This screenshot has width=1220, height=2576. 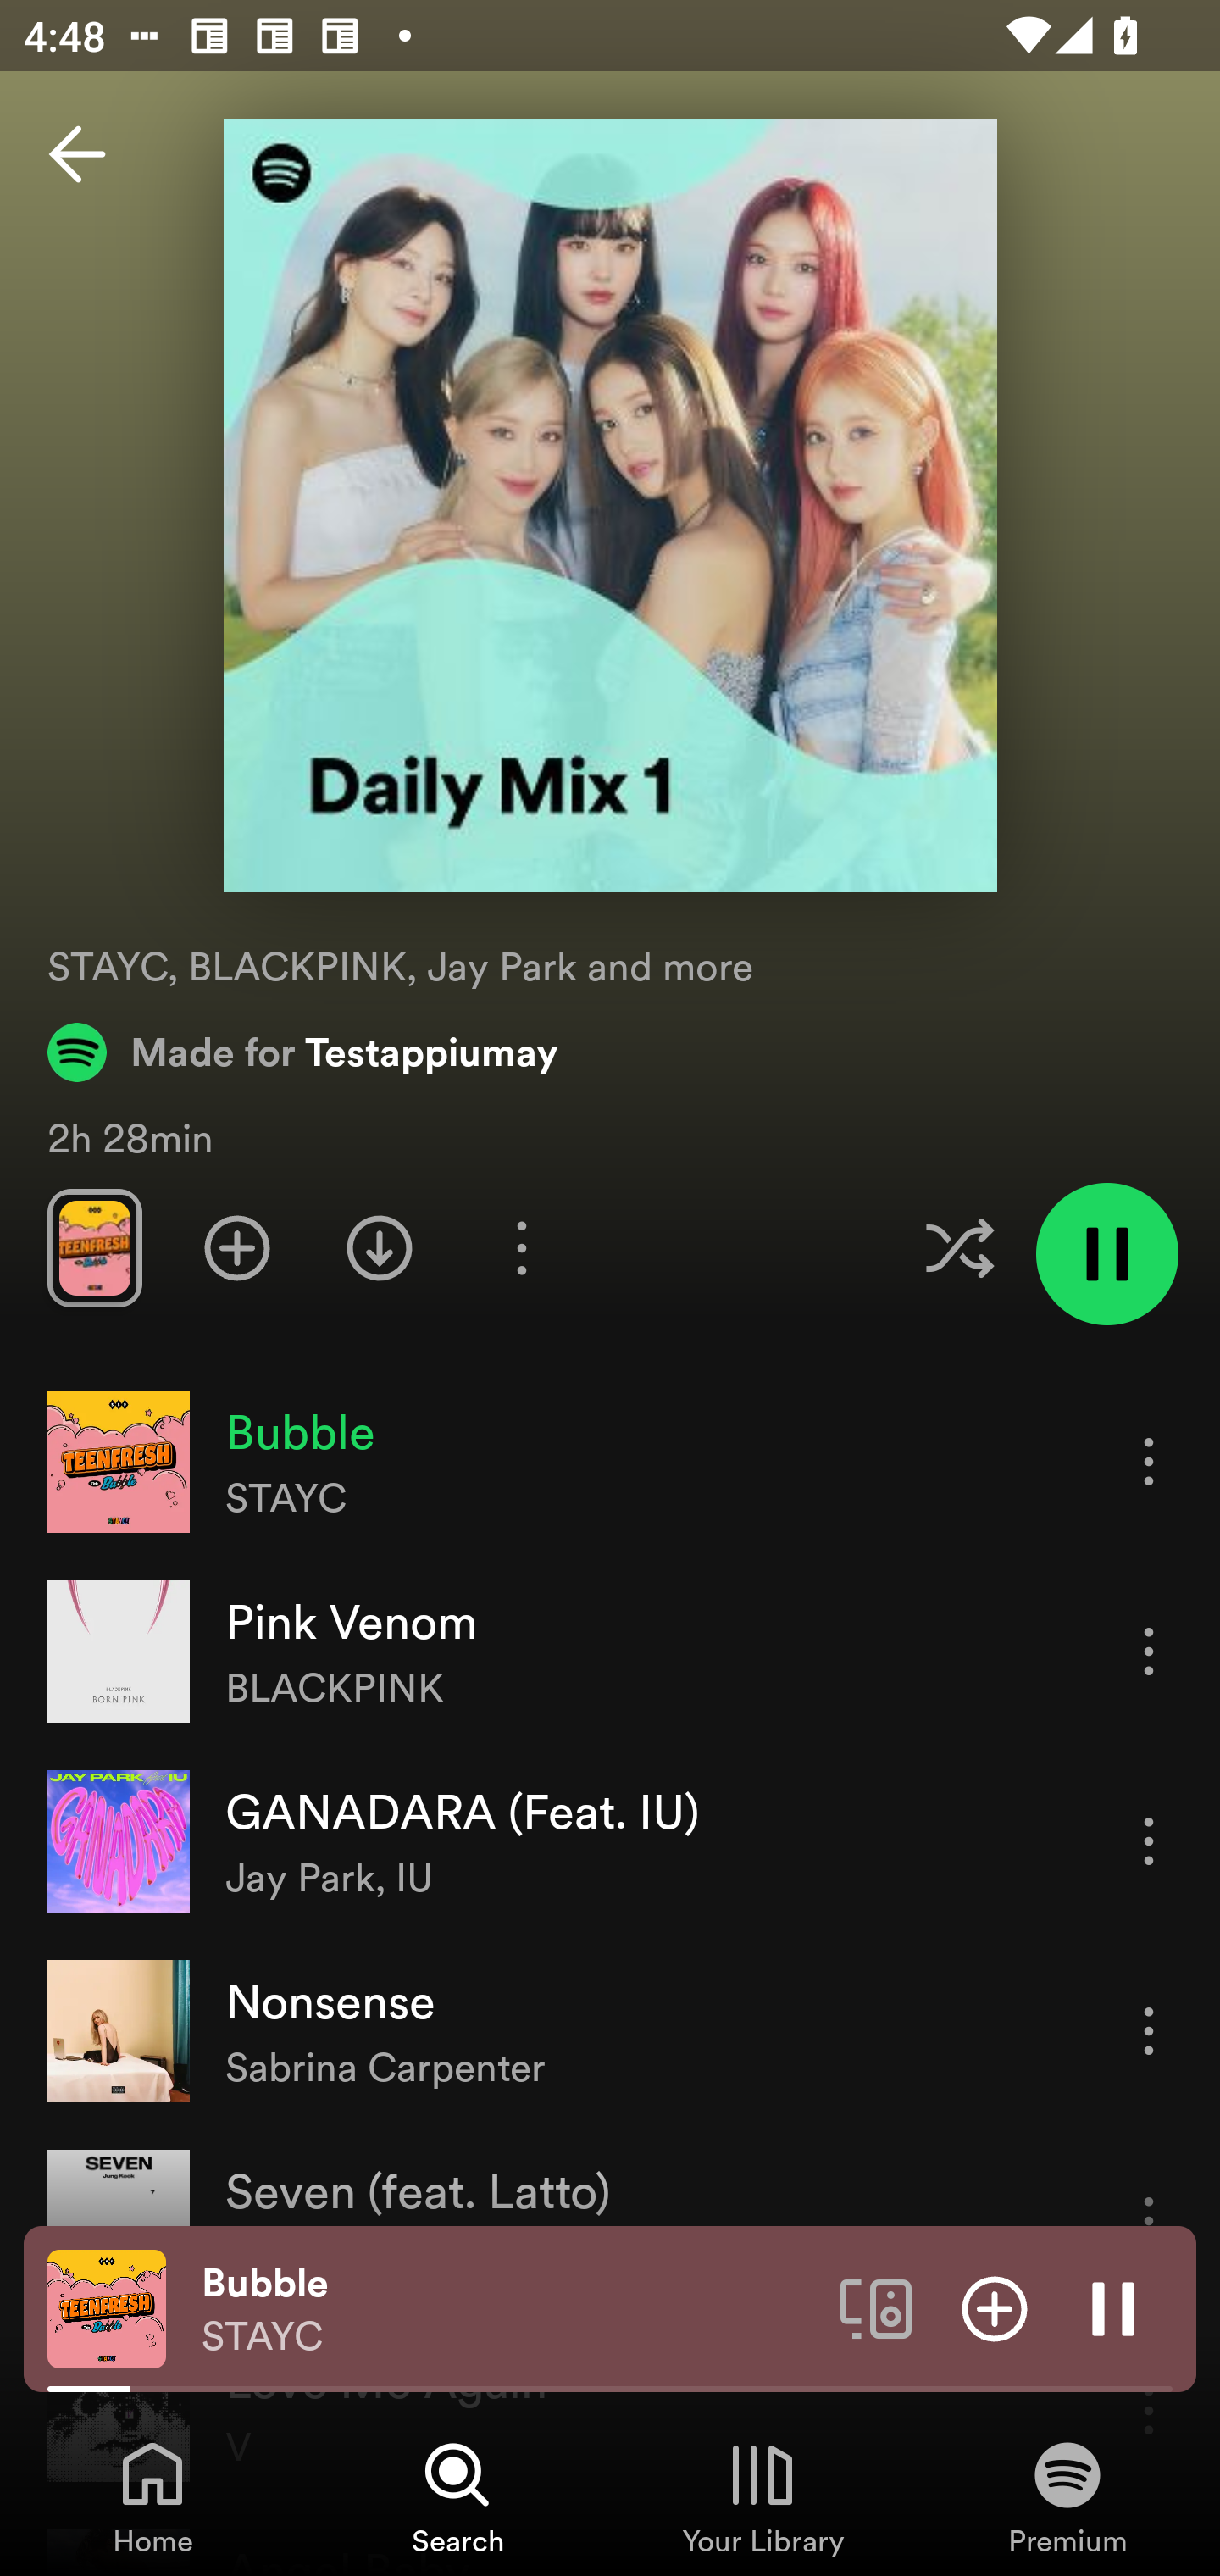 What do you see at coordinates (1067, 2496) in the screenshot?
I see `Premium, Tab 4 of 4 Premium Premium` at bounding box center [1067, 2496].